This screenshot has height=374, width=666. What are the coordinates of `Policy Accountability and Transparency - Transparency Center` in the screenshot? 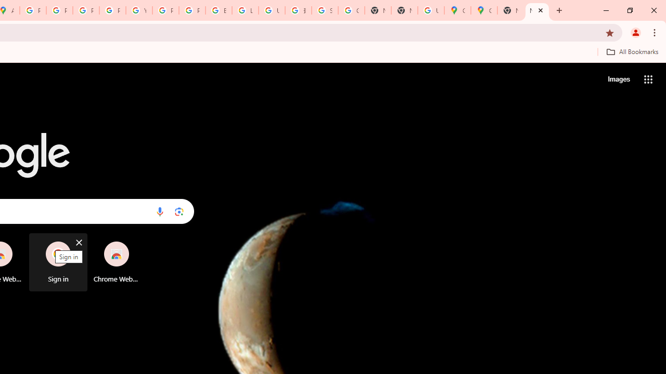 It's located at (33, 10).